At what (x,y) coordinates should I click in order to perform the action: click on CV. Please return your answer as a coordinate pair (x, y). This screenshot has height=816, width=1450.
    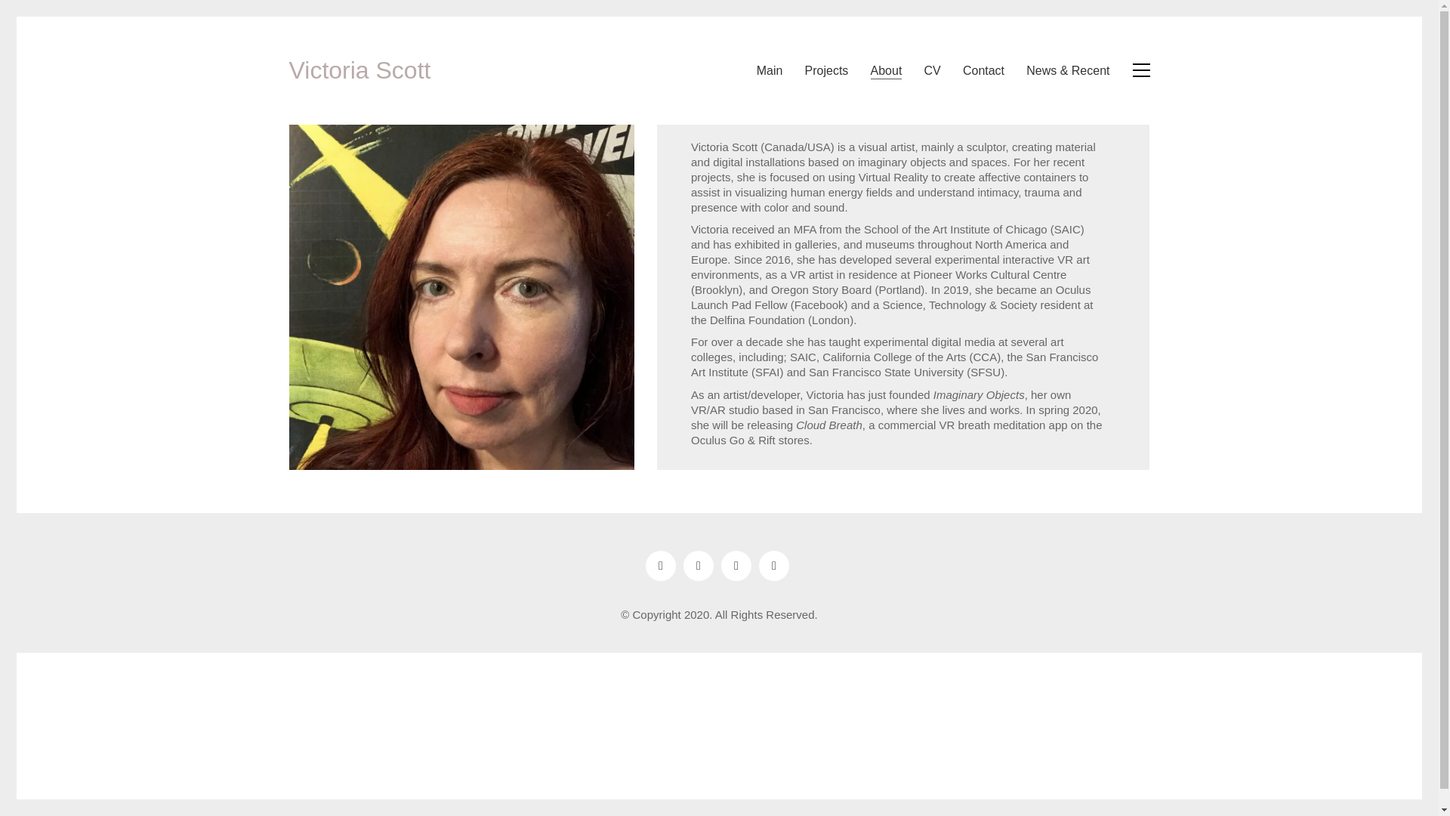
    Looking at the image, I should click on (933, 70).